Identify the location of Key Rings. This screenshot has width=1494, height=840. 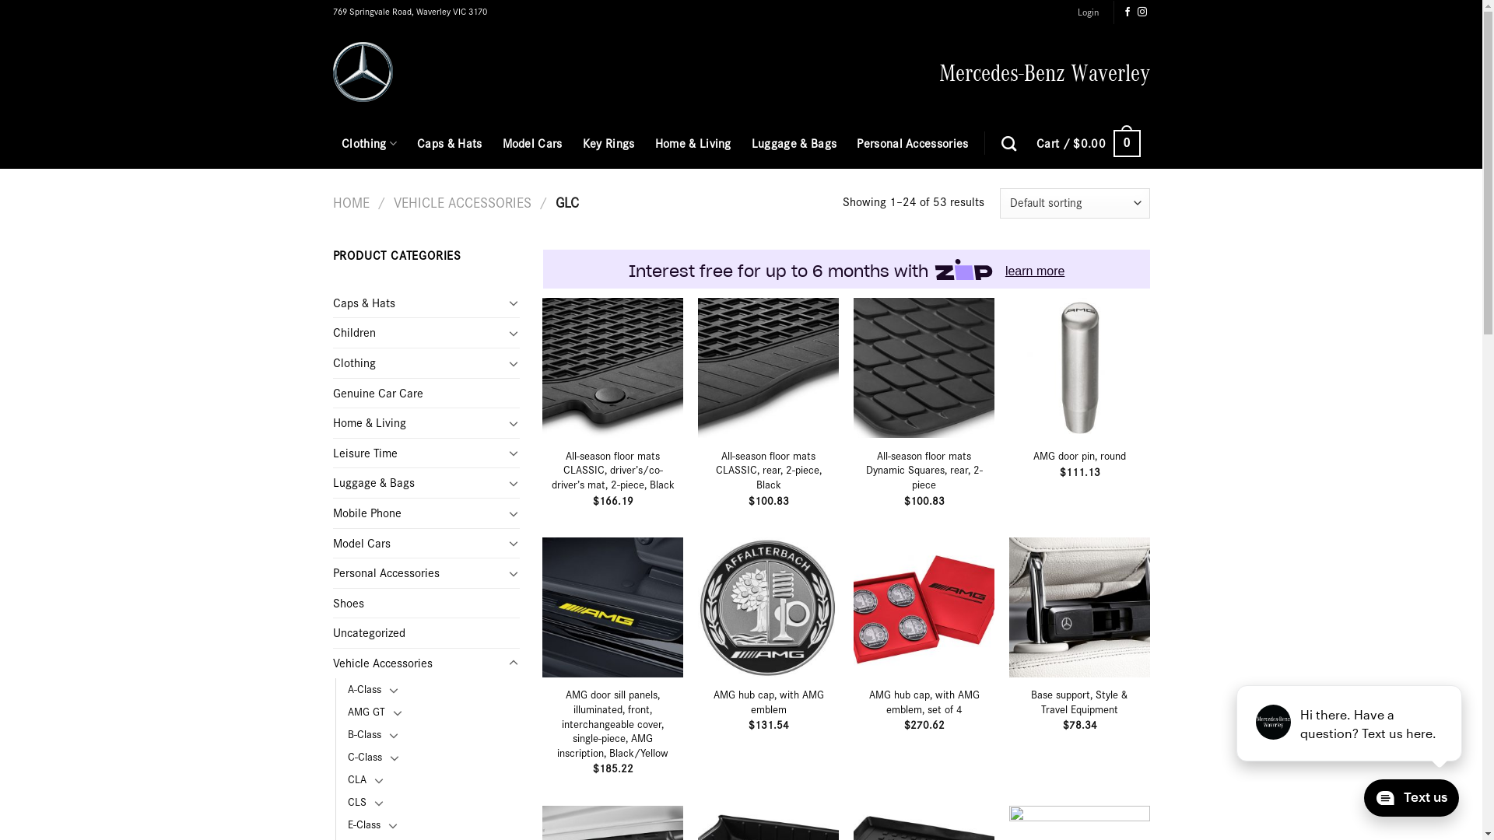
(608, 143).